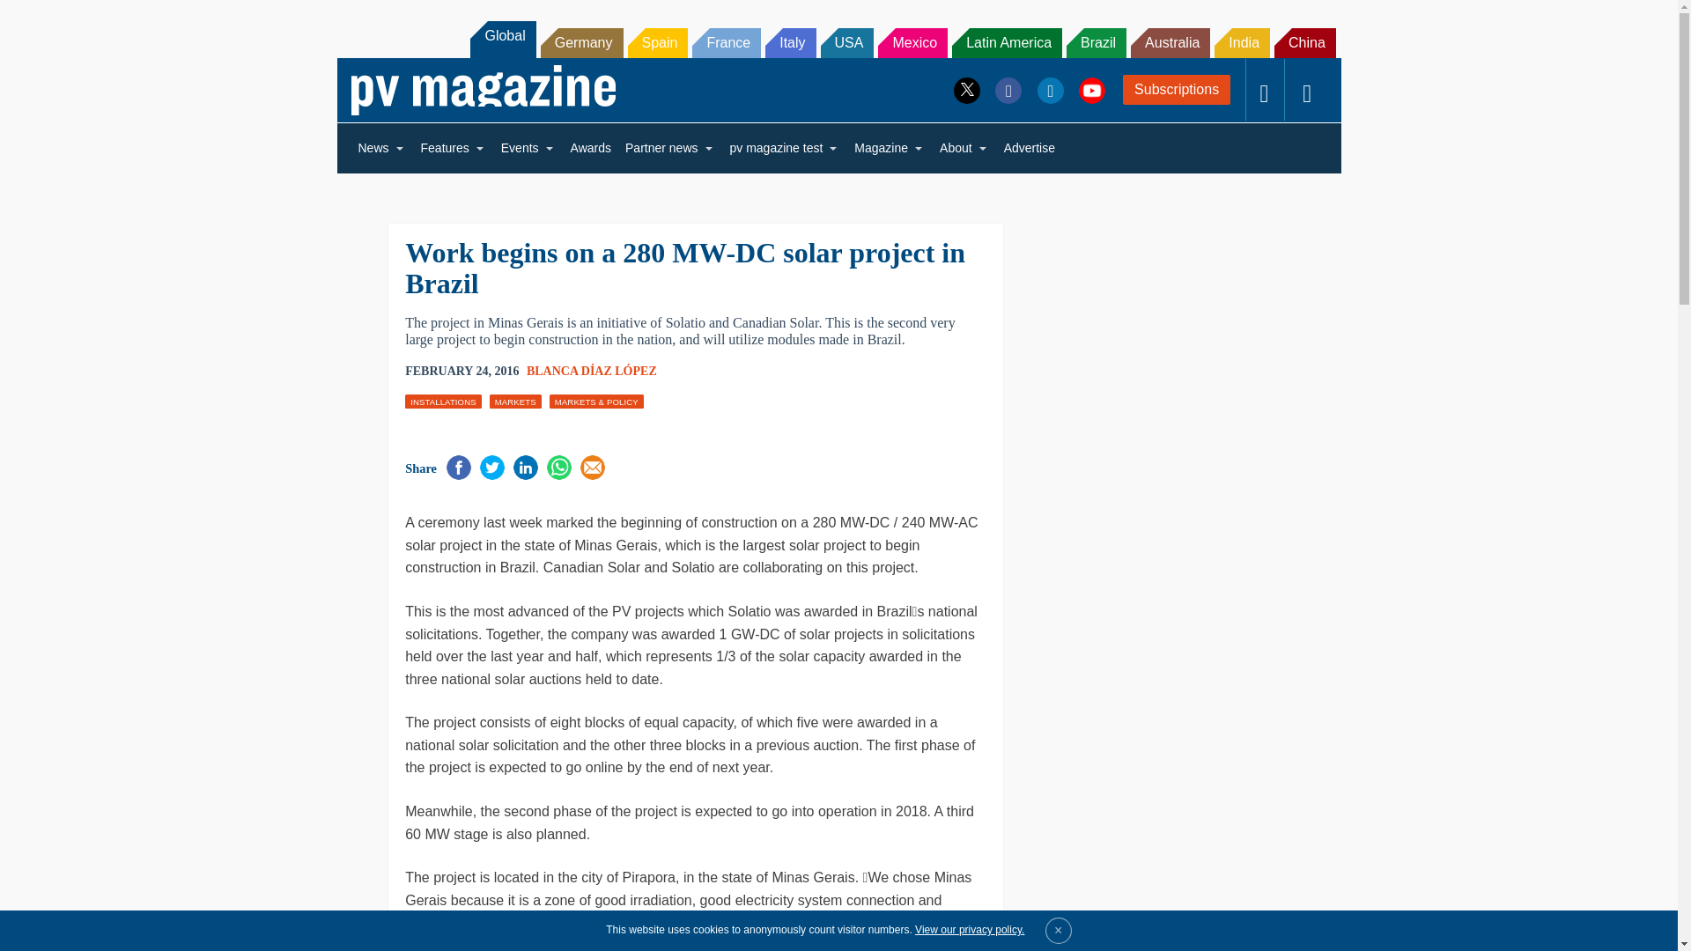 This screenshot has height=951, width=1691. Describe the element at coordinates (657, 42) in the screenshot. I see `Spain` at that location.